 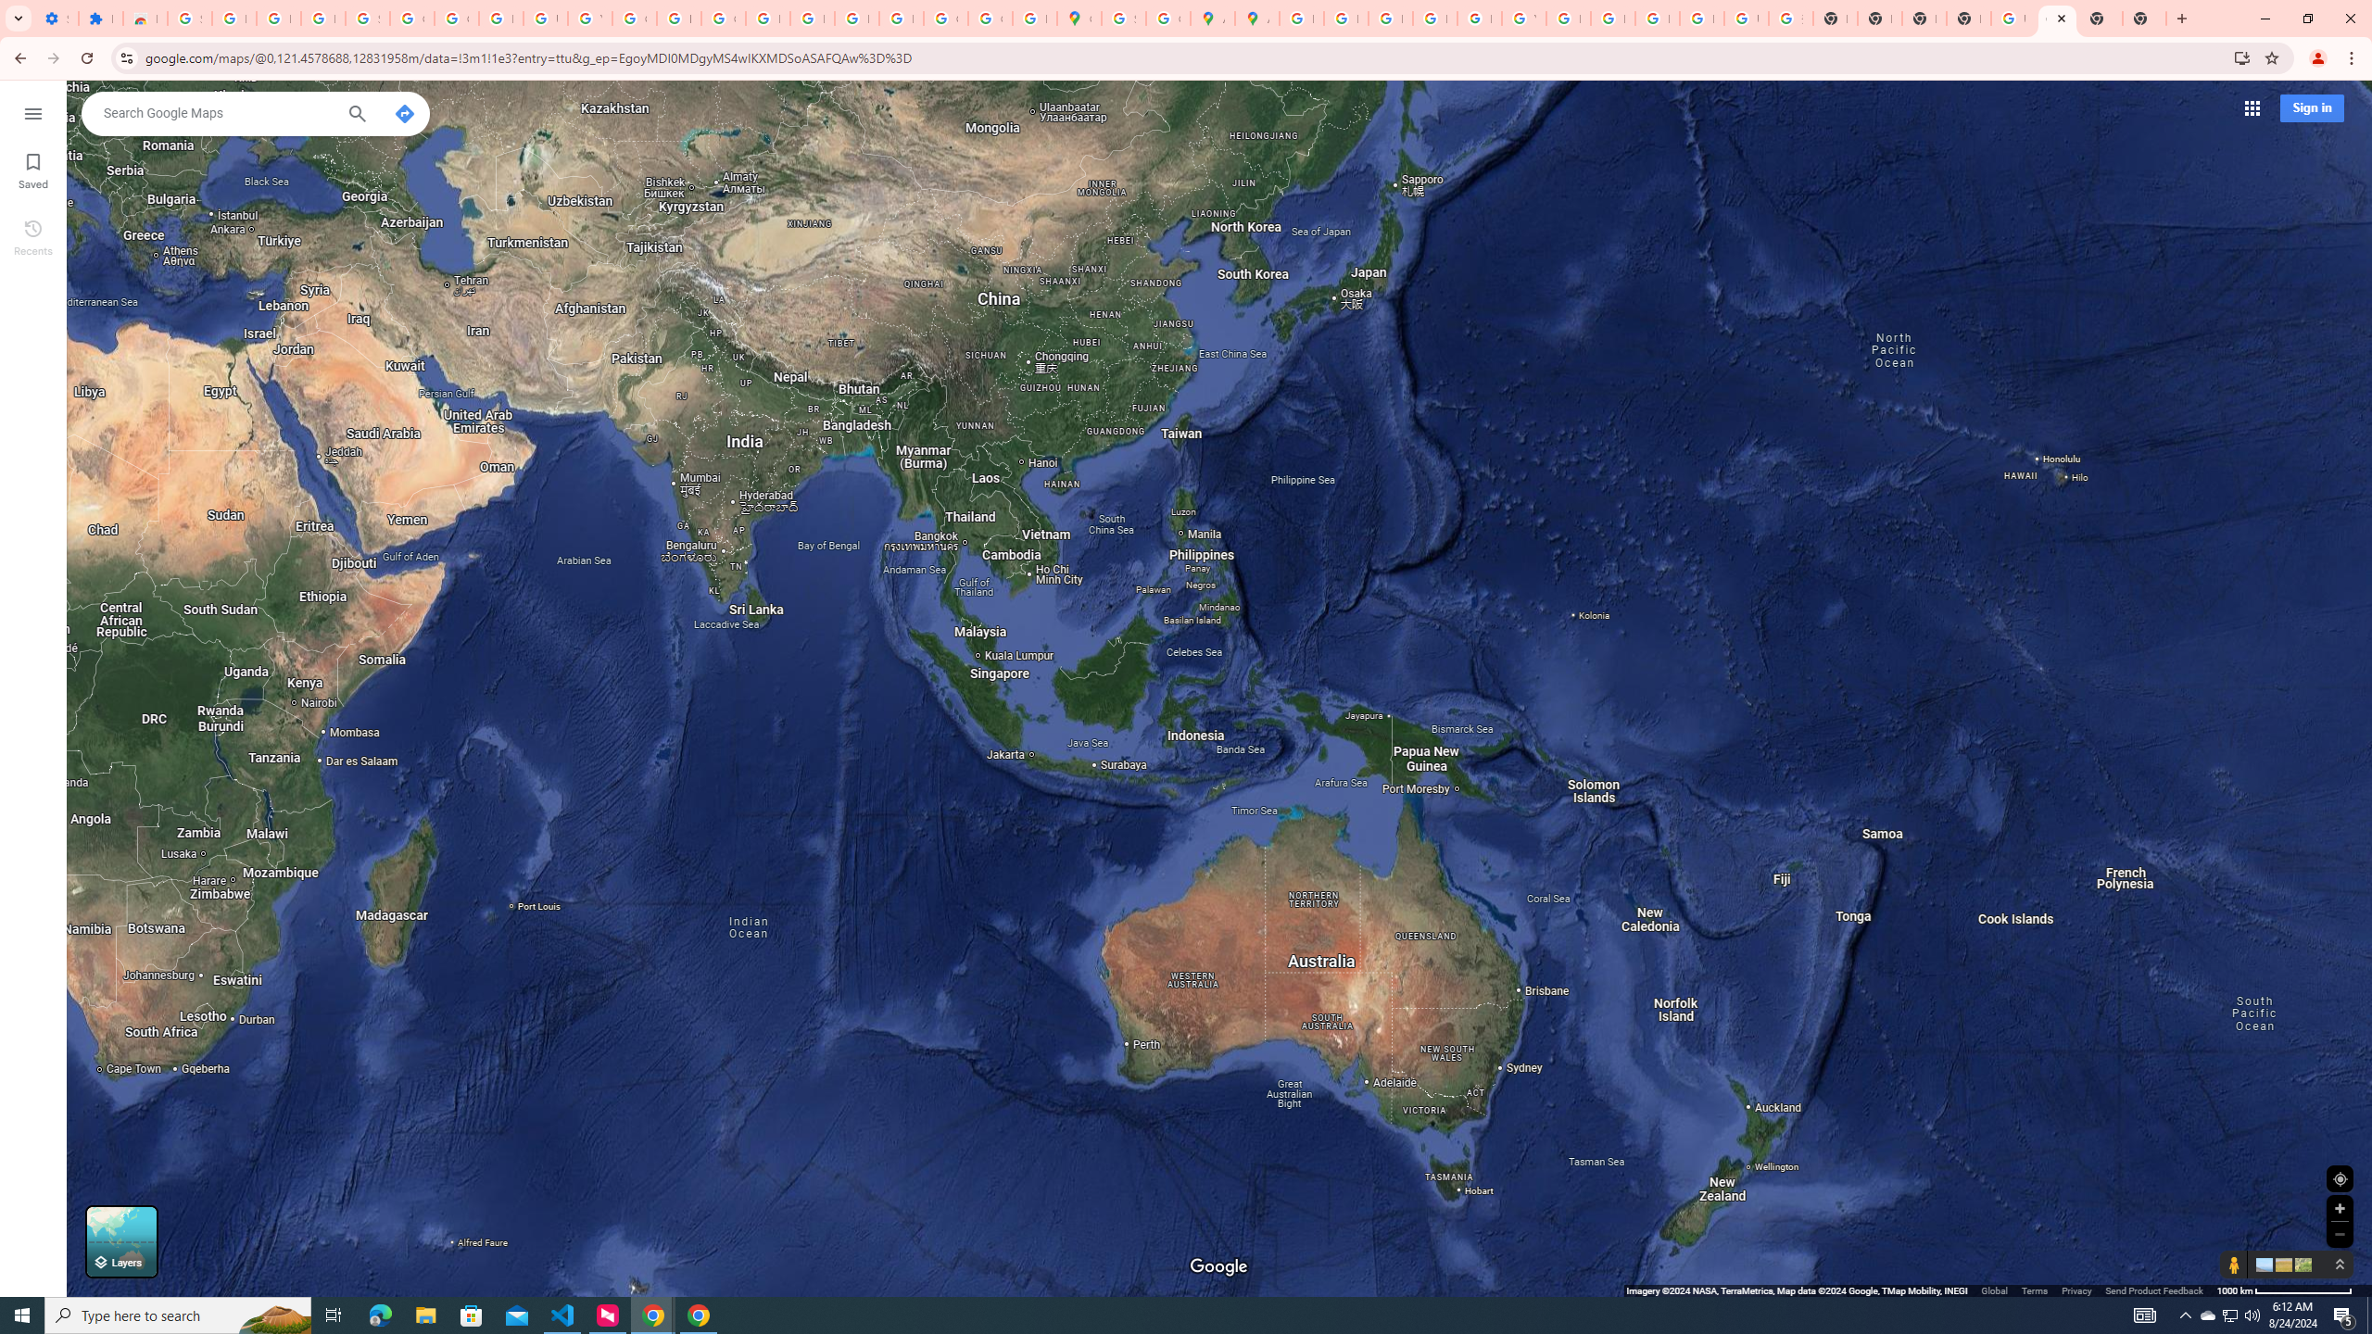 What do you see at coordinates (2075, 1290) in the screenshot?
I see `Privacy` at bounding box center [2075, 1290].